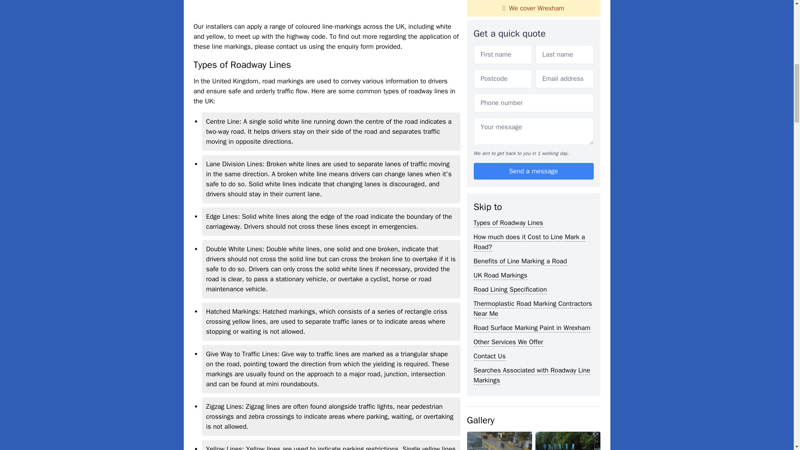  I want to click on Contact Us, so click(489, 137).